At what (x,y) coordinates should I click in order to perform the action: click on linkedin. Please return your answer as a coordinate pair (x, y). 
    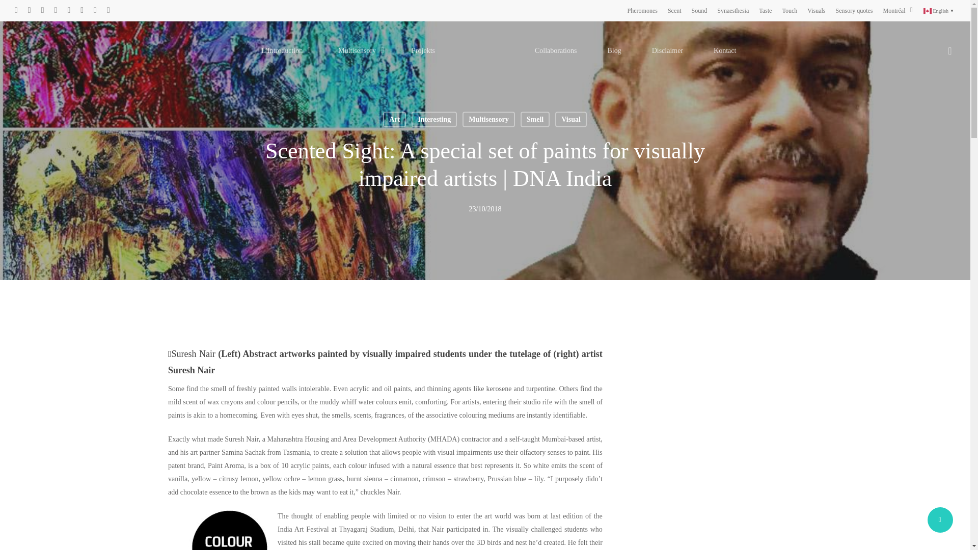
    Looking at the image, I should click on (56, 10).